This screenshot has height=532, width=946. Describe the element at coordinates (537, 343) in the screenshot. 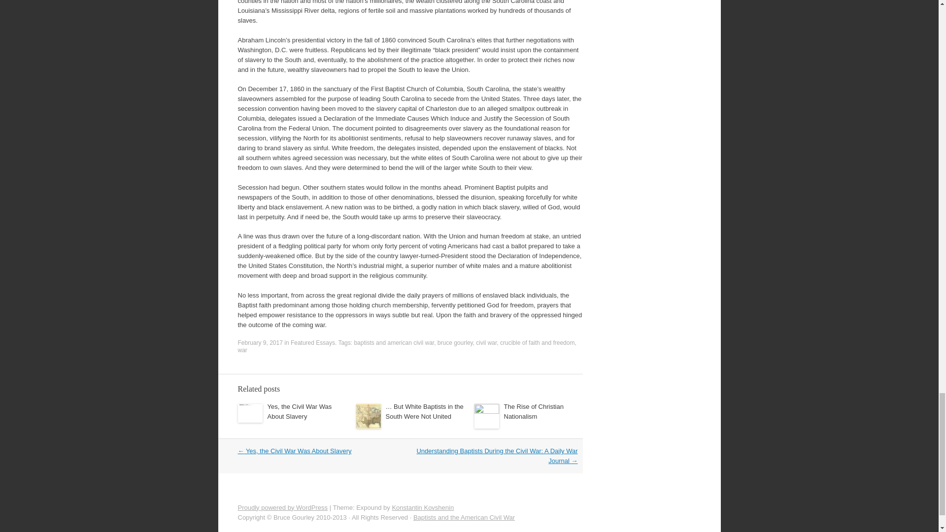

I see `crucible of faith and freedom` at that location.